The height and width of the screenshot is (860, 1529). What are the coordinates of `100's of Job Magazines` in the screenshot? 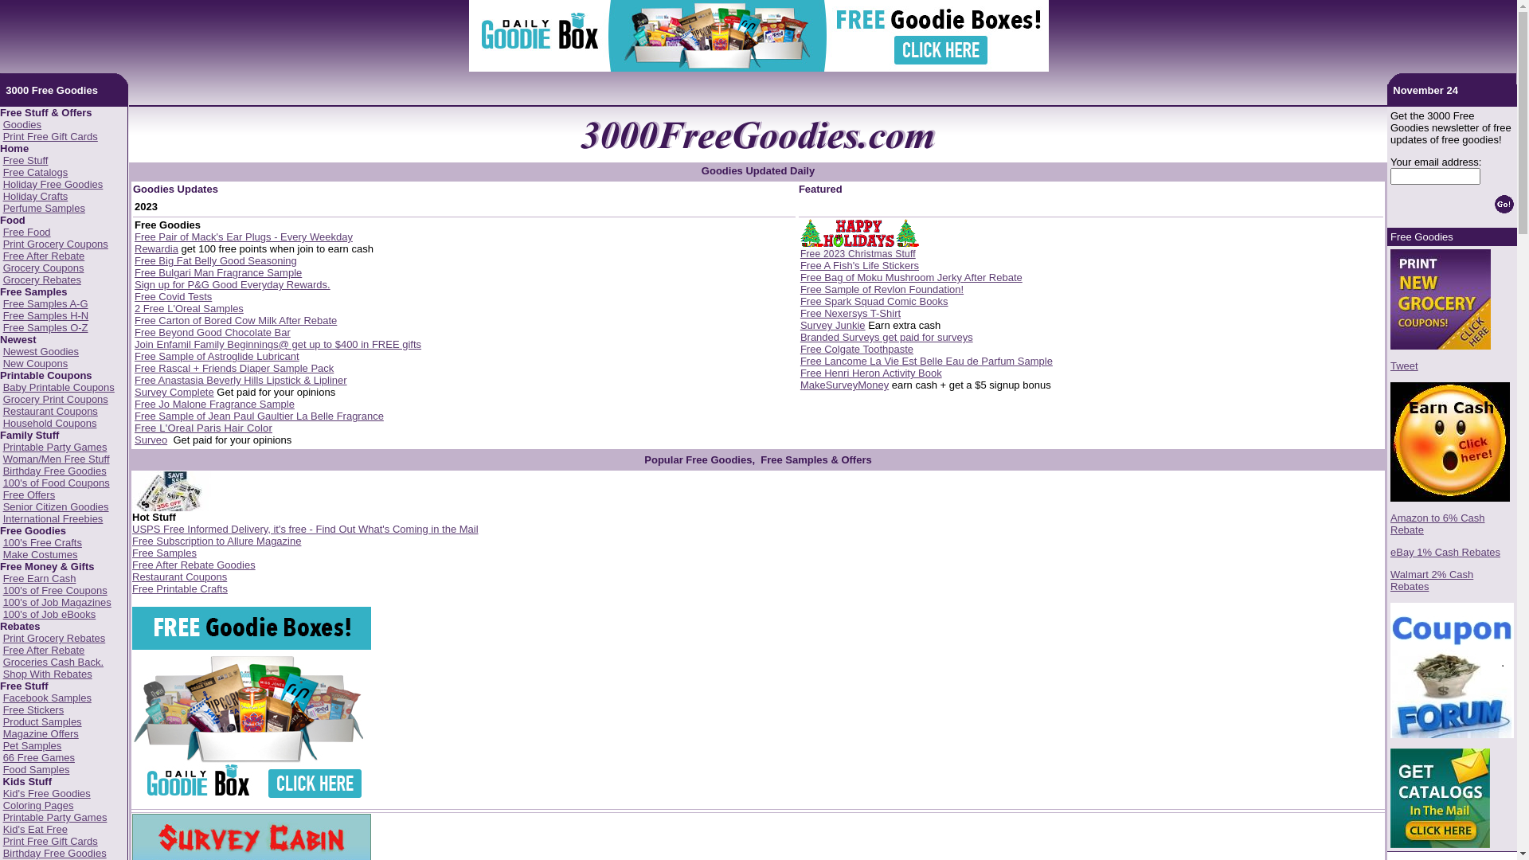 It's located at (57, 602).